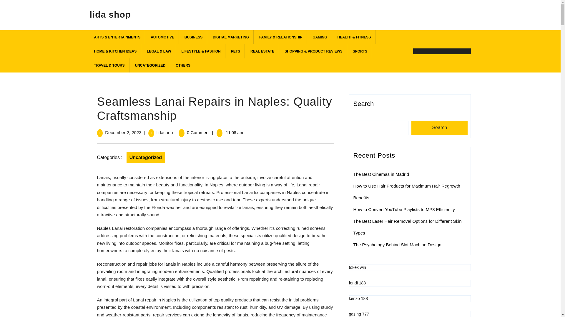 This screenshot has height=317, width=565. Describe the element at coordinates (162, 37) in the screenshot. I see `AUTOMOTIVE` at that location.